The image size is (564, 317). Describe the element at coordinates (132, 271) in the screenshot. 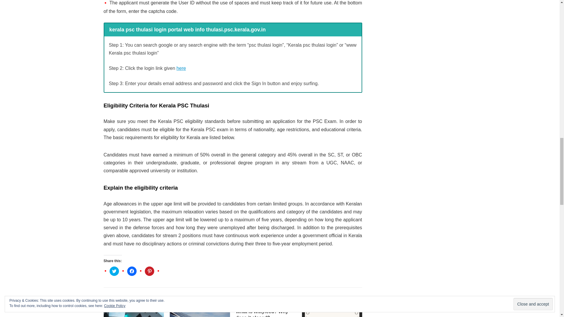

I see `Click to share on Facebook` at that location.